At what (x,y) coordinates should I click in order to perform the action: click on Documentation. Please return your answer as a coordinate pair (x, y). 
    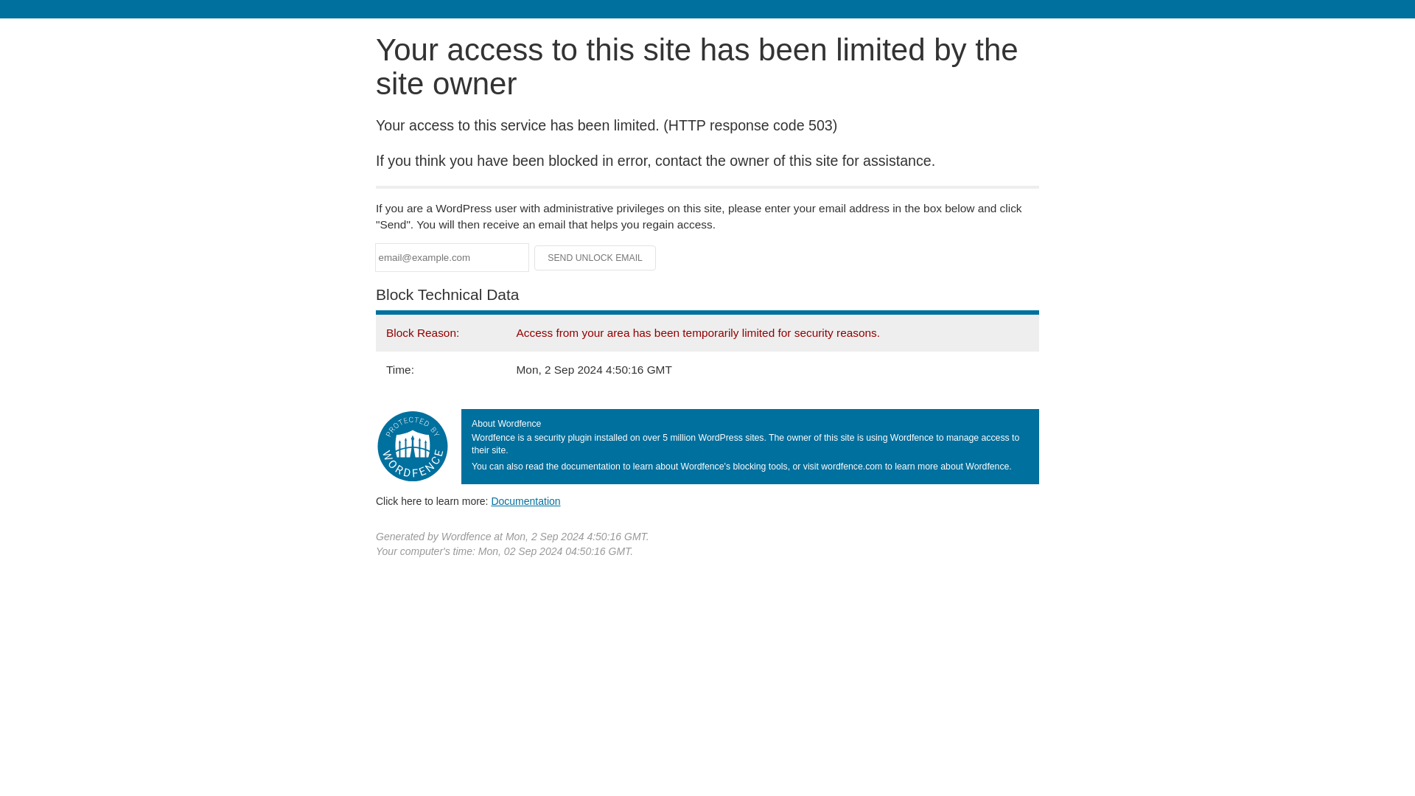
    Looking at the image, I should click on (525, 500).